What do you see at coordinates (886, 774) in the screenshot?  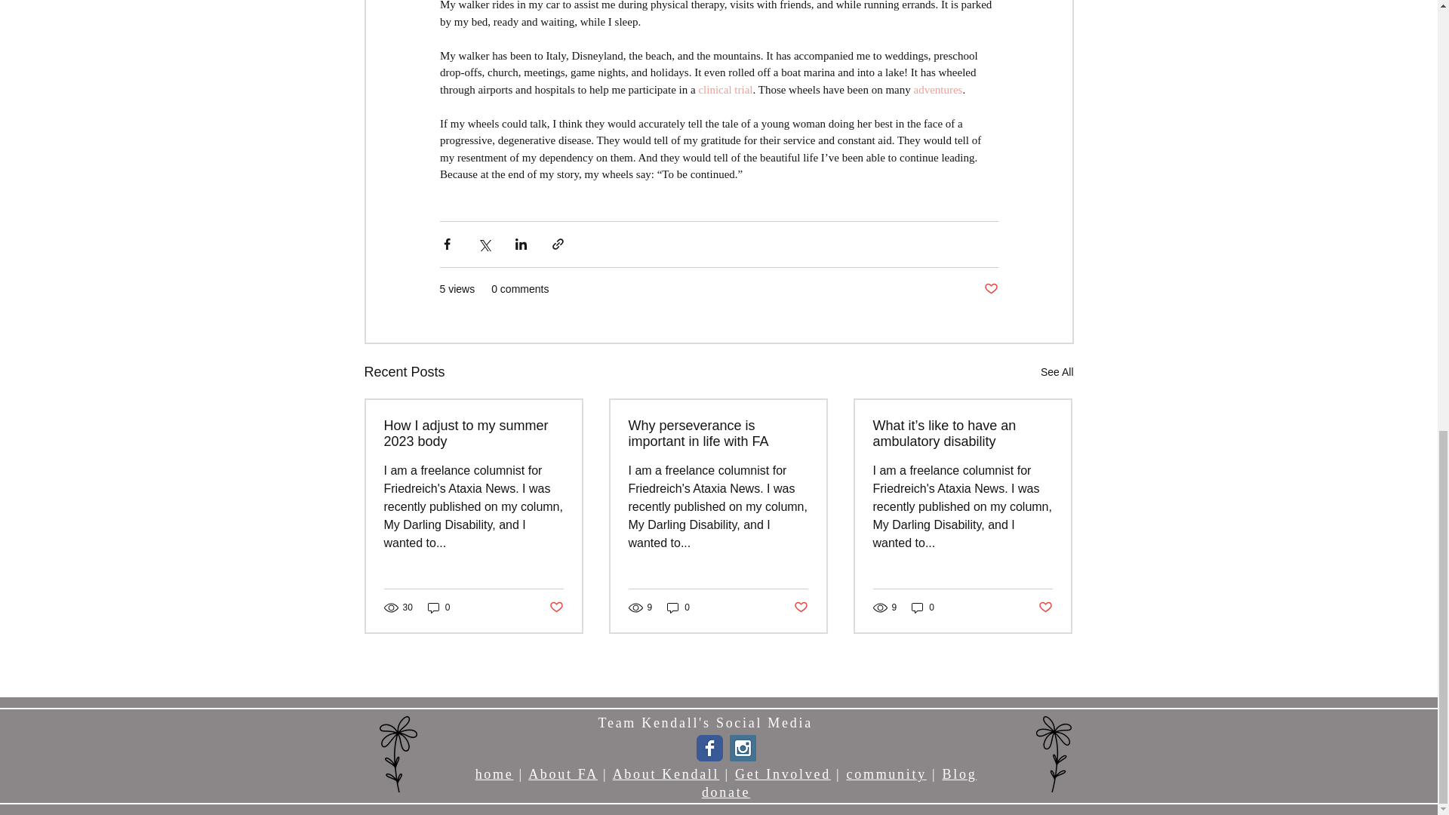 I see `community` at bounding box center [886, 774].